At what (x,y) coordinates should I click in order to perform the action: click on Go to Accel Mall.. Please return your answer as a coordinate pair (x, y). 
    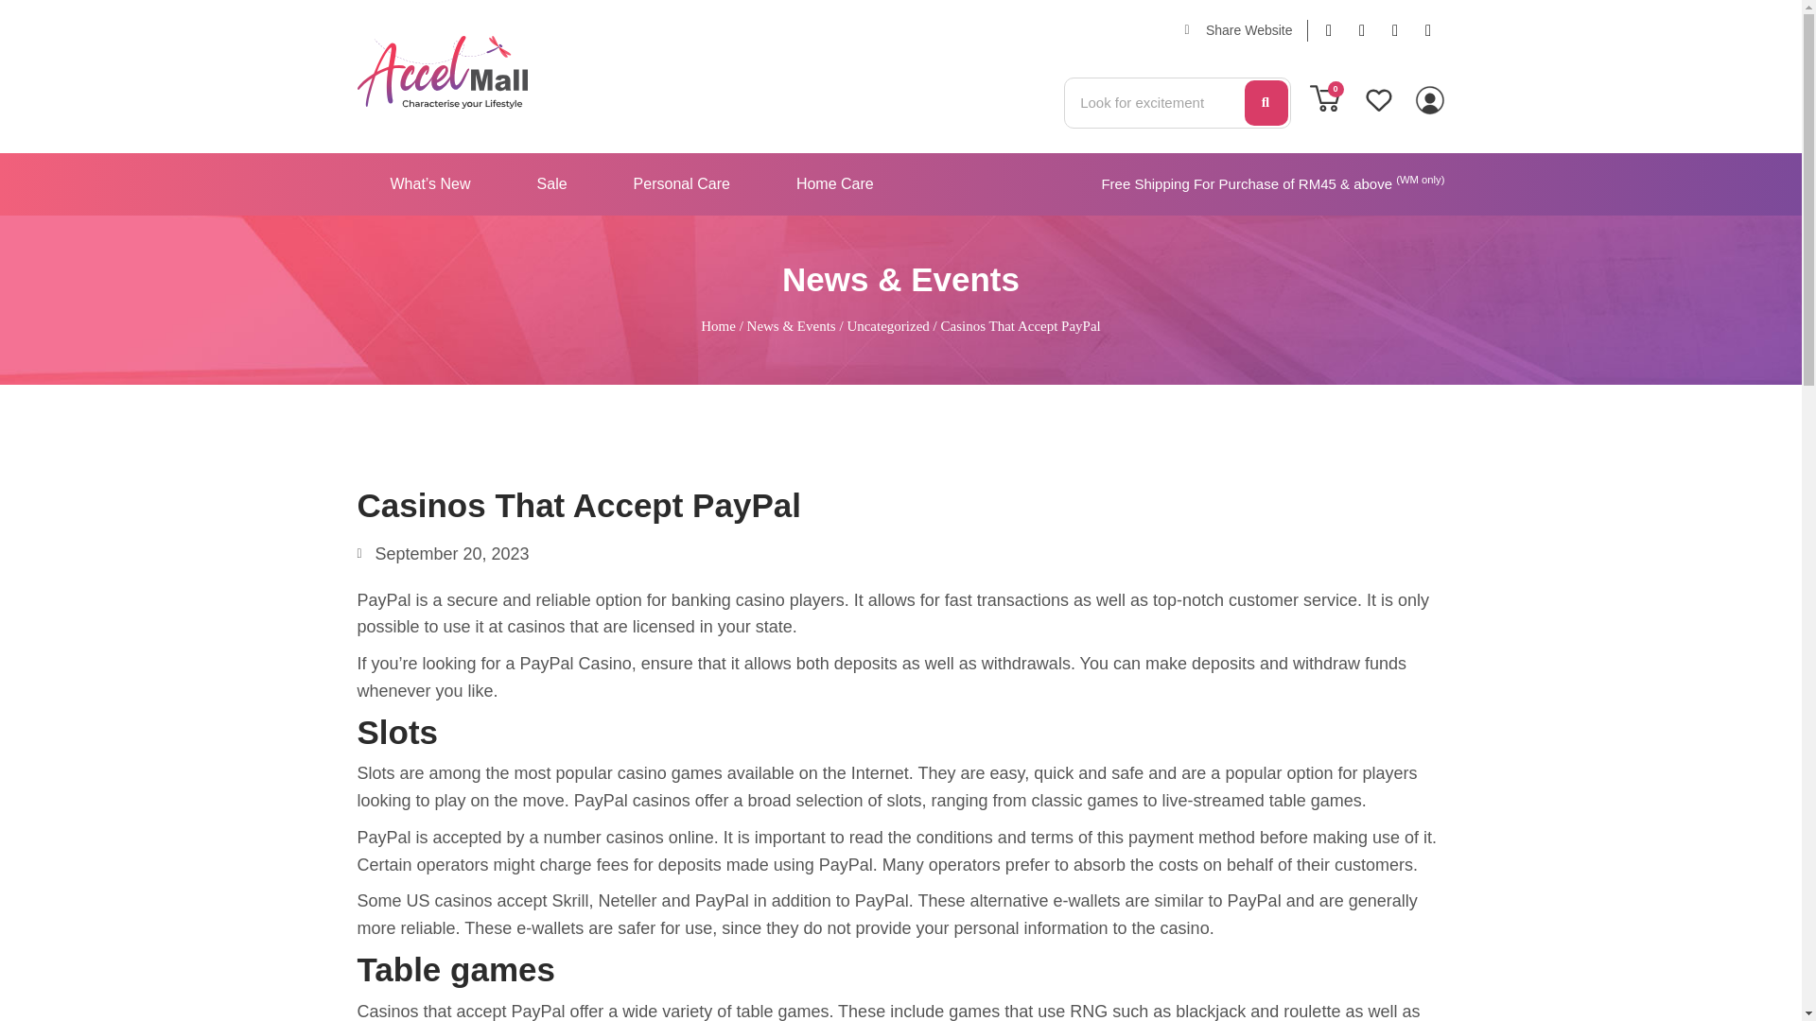
    Looking at the image, I should click on (718, 325).